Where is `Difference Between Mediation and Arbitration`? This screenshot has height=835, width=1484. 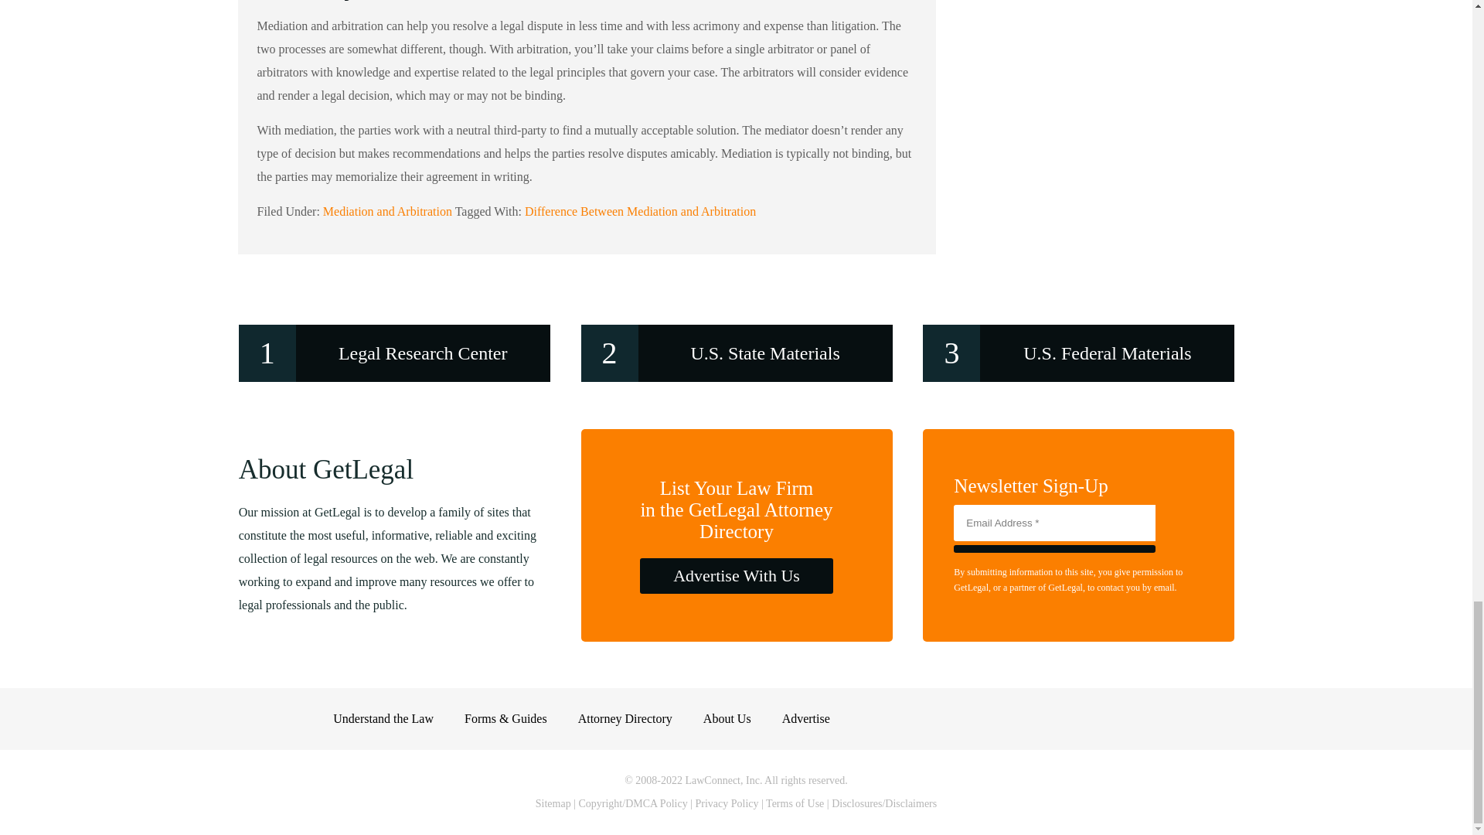
Difference Between Mediation and Arbitration is located at coordinates (640, 210).